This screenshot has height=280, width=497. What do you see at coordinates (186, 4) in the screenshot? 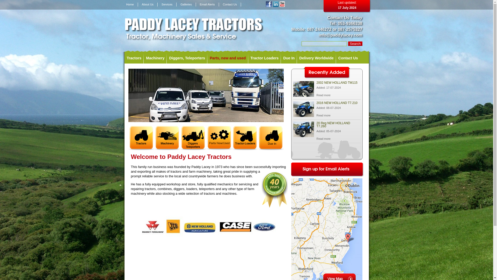
I see `Galleries` at bounding box center [186, 4].